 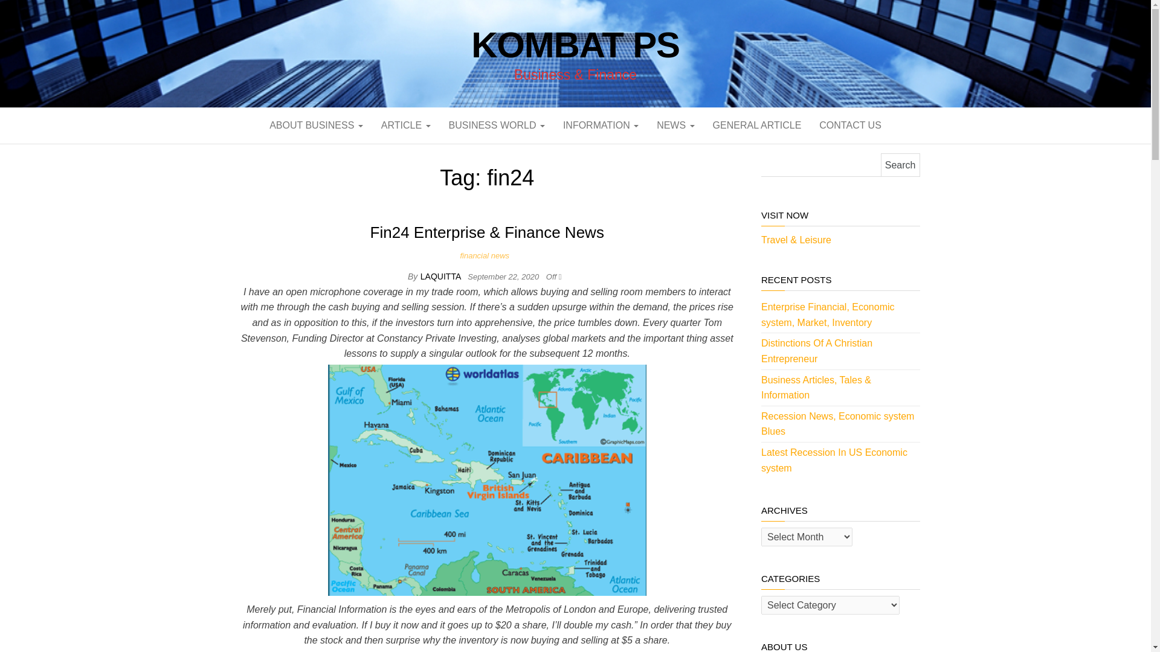 What do you see at coordinates (601, 126) in the screenshot?
I see `INFORMATION` at bounding box center [601, 126].